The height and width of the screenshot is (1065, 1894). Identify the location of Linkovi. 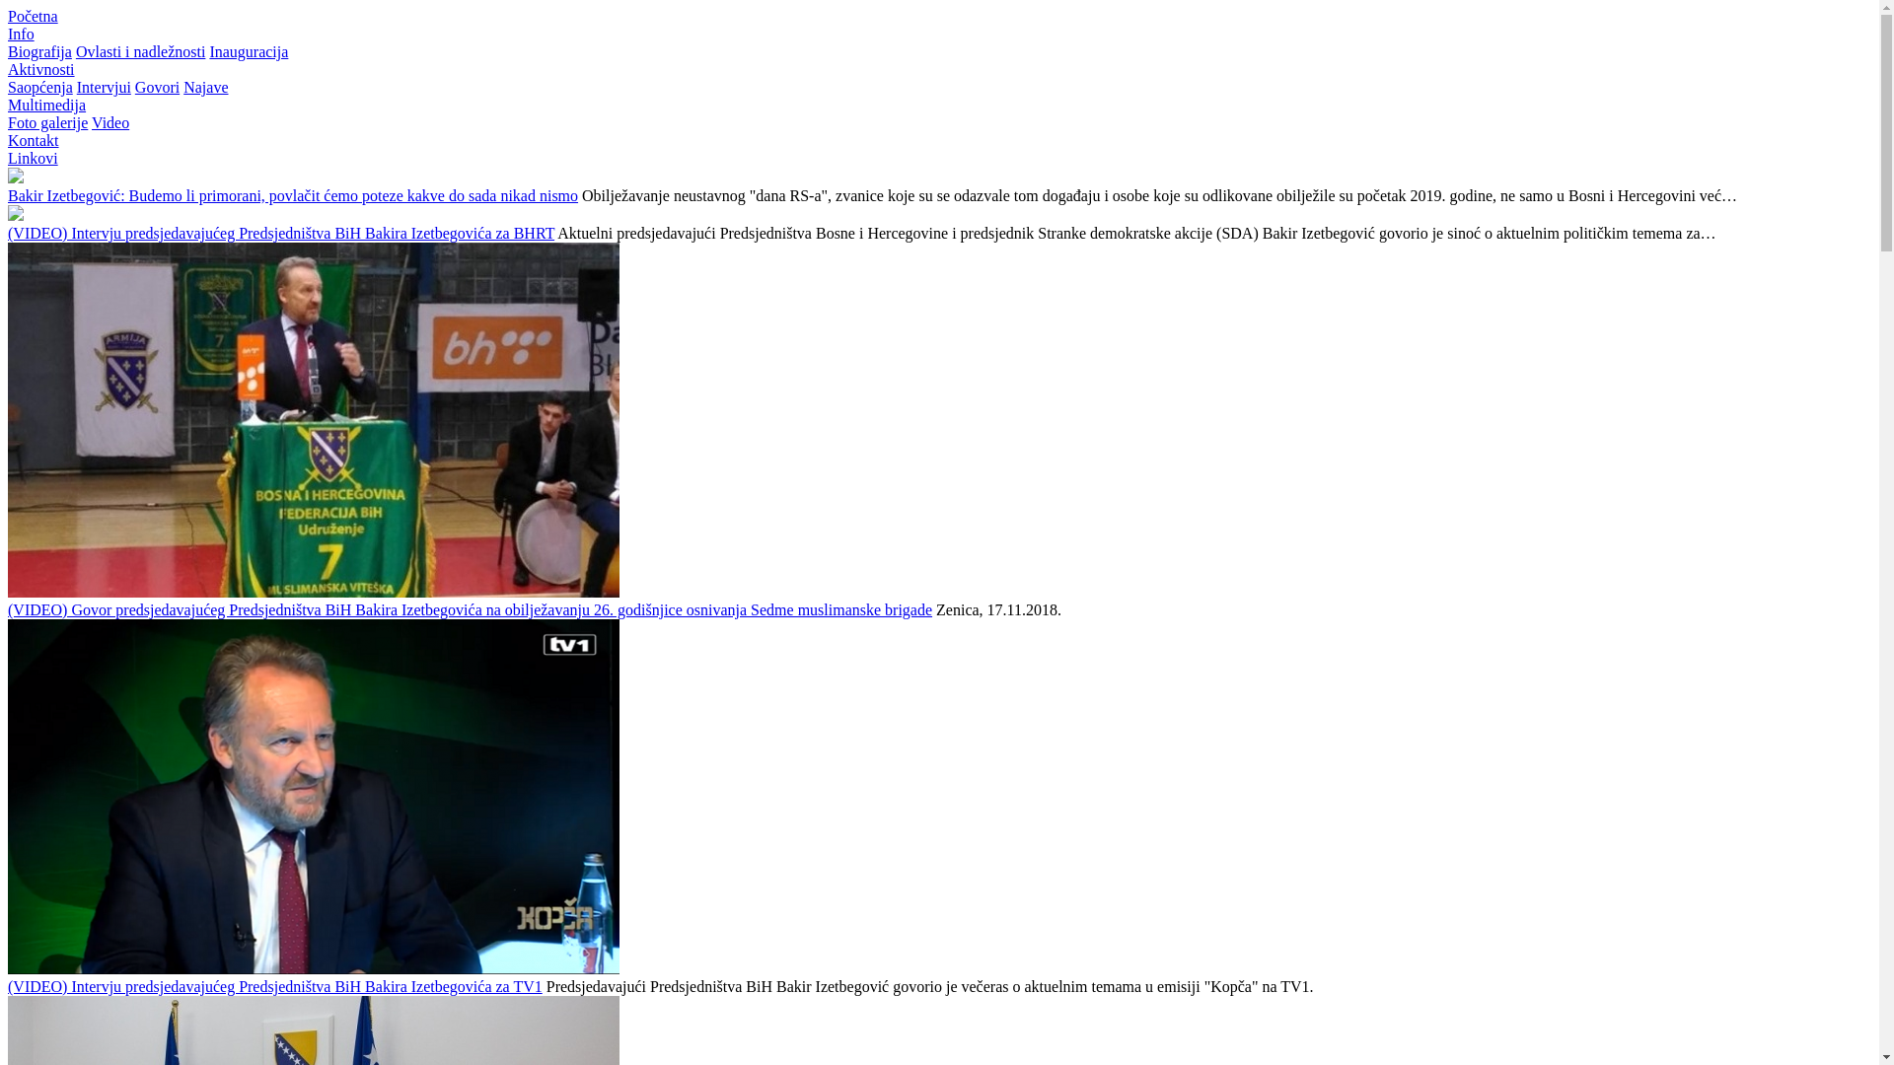
(34, 158).